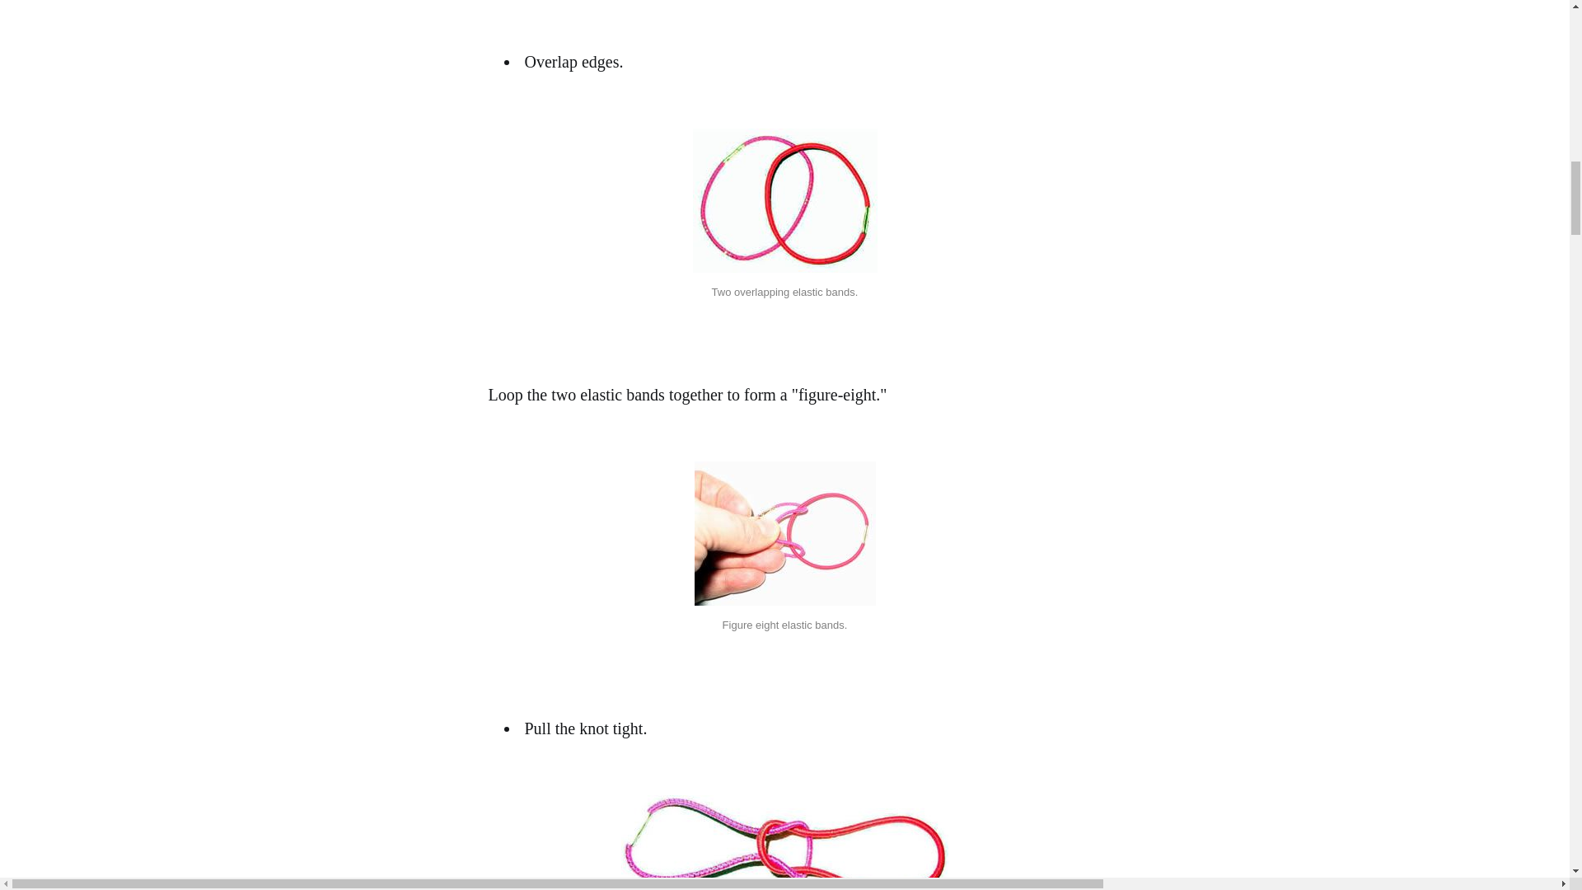 This screenshot has width=1582, height=890. What do you see at coordinates (784, 199) in the screenshot?
I see `elastic bands` at bounding box center [784, 199].